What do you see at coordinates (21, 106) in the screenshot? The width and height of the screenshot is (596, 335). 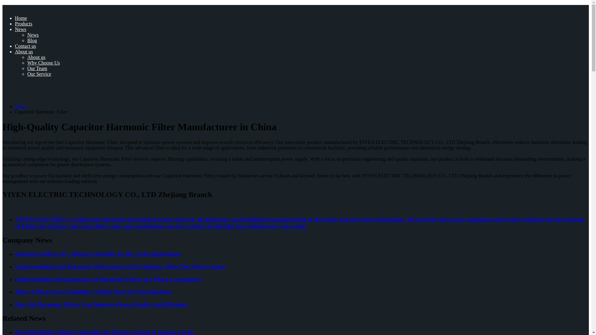 I see `Home` at bounding box center [21, 106].